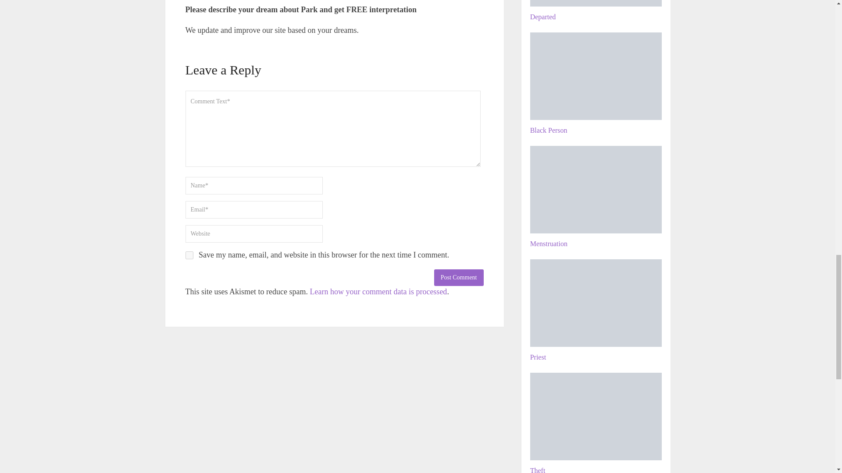 This screenshot has width=842, height=473. I want to click on yes, so click(189, 255).